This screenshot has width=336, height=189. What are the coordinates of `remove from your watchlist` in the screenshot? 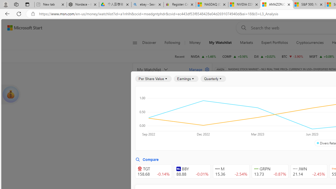 It's located at (206, 131).